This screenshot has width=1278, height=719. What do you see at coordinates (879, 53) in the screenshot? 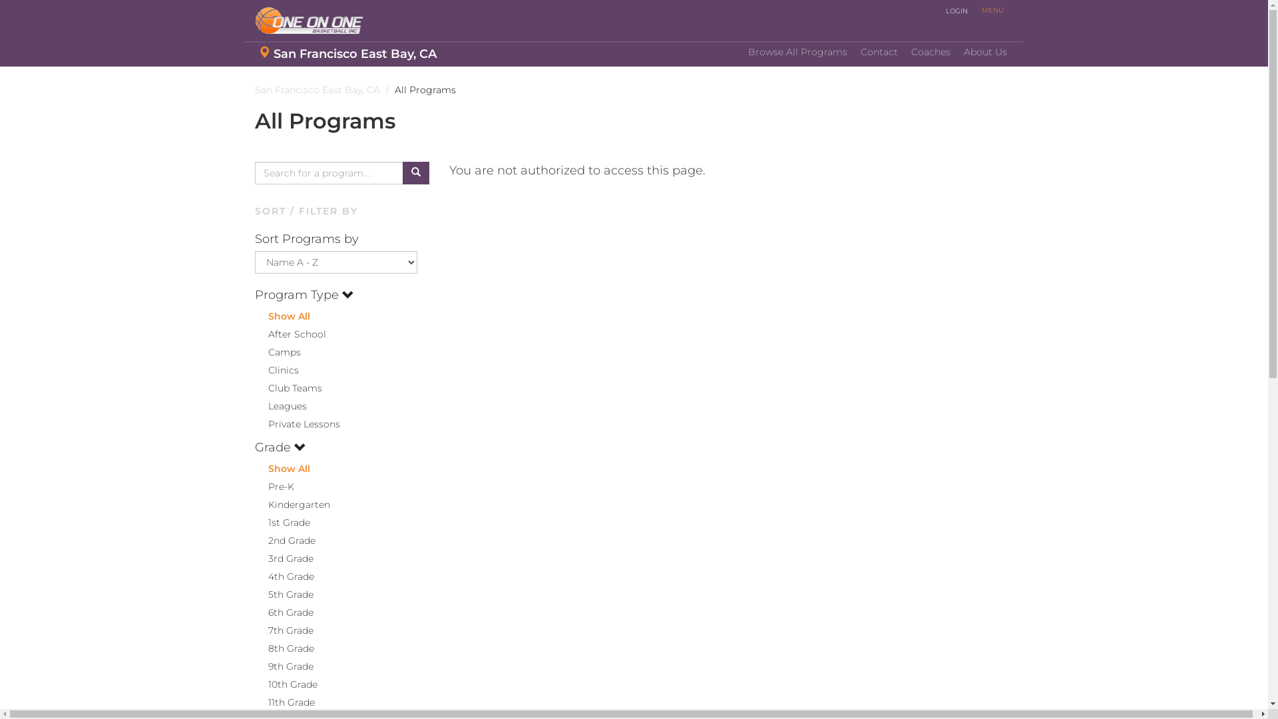
I see `Contact` at bounding box center [879, 53].